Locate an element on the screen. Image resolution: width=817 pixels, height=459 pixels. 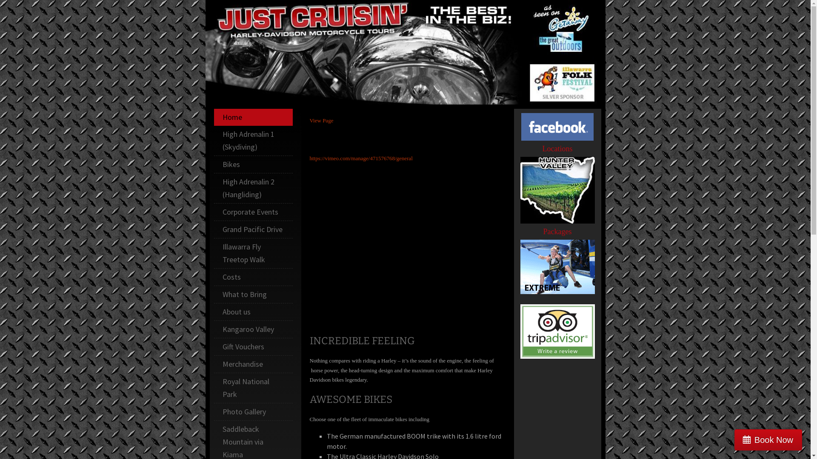
Royal National Park is located at coordinates (253, 388).